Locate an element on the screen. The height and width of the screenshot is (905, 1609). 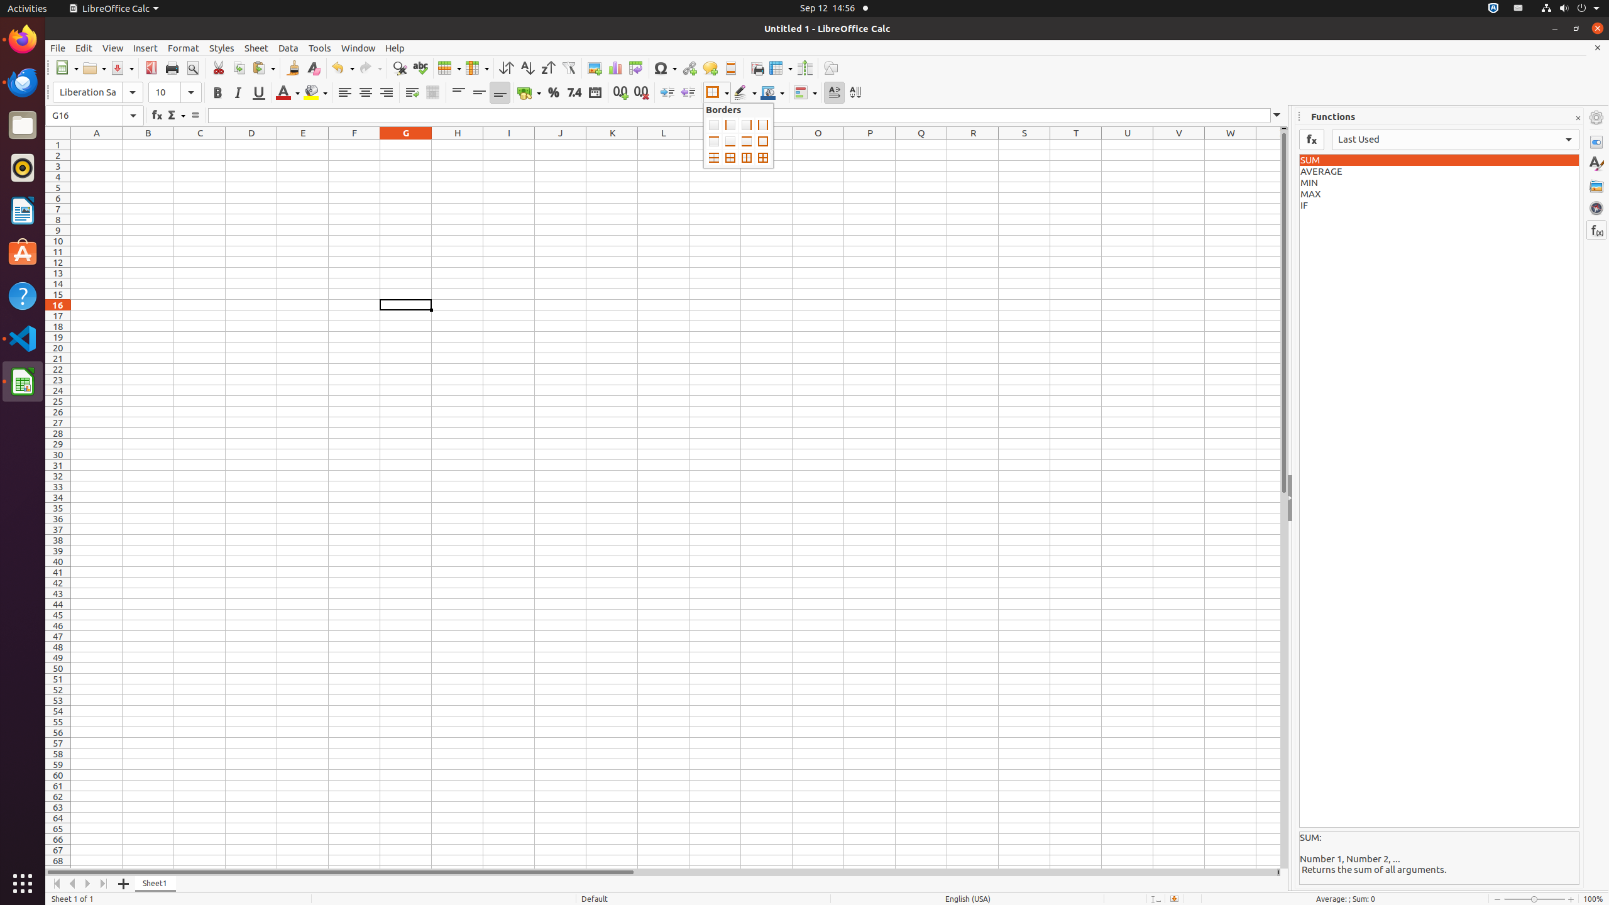
LibreOffice Calc is located at coordinates (114, 9).